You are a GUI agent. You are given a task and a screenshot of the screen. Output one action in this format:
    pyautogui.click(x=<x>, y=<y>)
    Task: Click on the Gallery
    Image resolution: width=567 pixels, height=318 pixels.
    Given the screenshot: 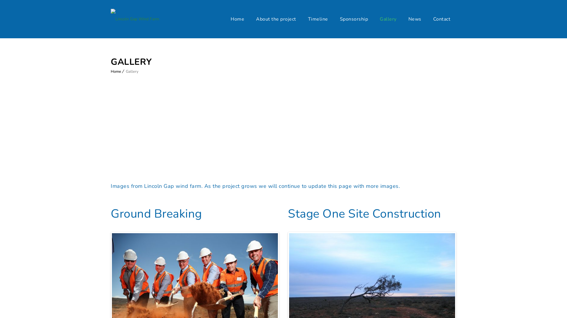 What is the action you would take?
    pyautogui.click(x=388, y=19)
    